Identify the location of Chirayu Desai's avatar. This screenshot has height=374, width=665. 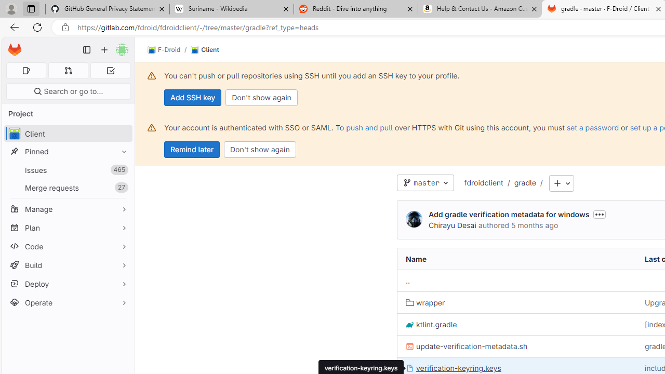
(414, 219).